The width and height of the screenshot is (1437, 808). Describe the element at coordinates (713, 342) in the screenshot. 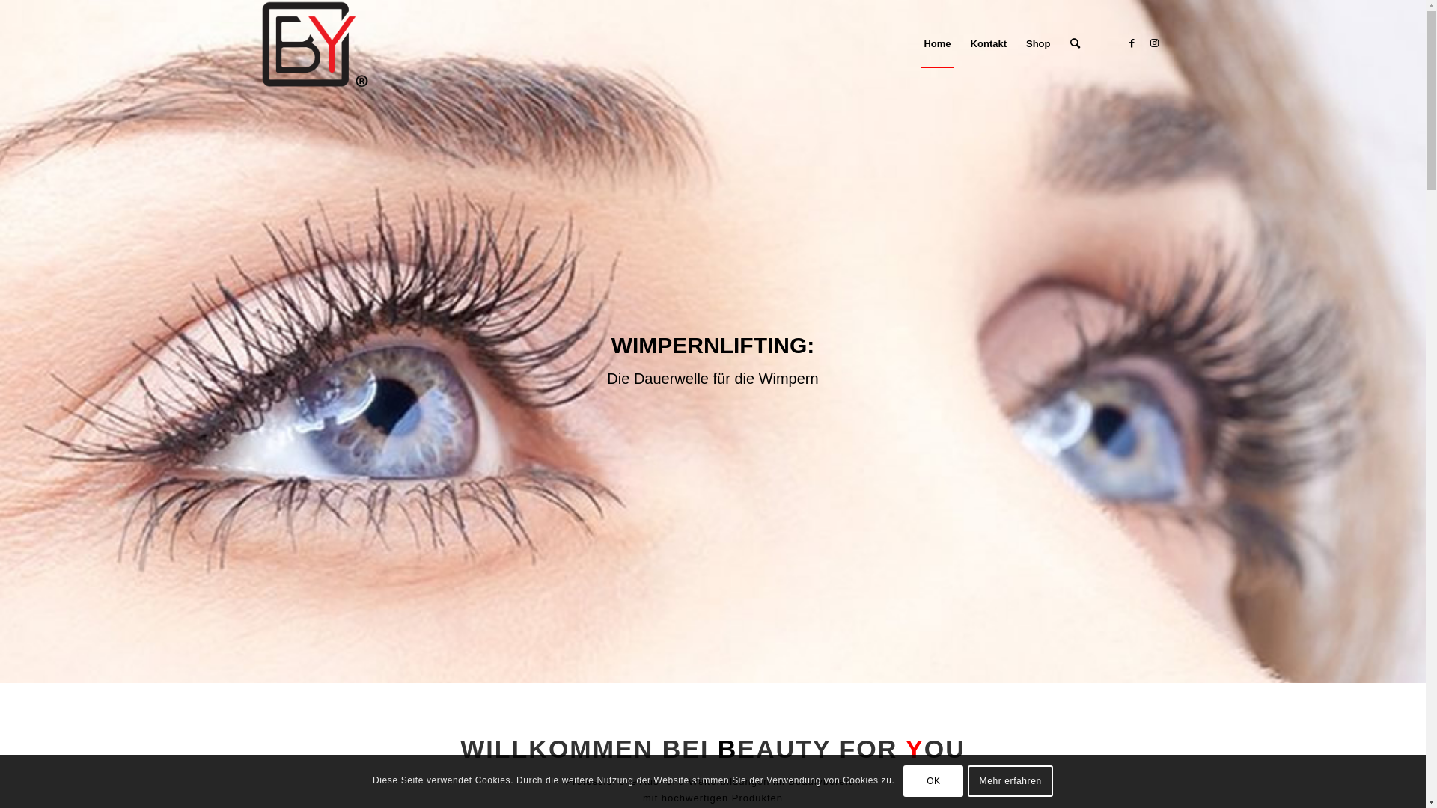

I see `Wimpernliftingkurs` at that location.